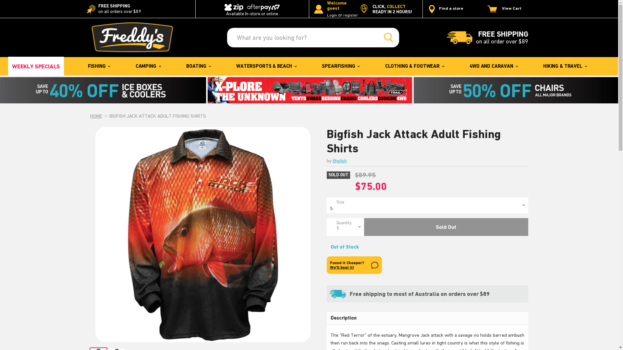 This screenshot has width=623, height=350. I want to click on WEEKLY SPECIALS, so click(36, 66).